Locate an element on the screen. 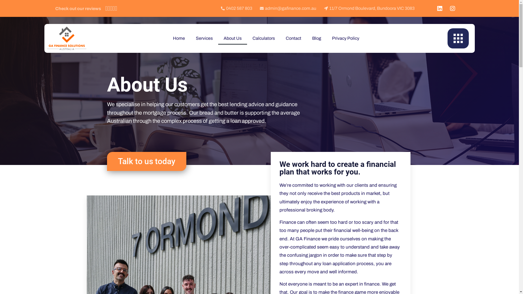  11/7 Ormond Boulevard, Bundoora VIC 3083 is located at coordinates (369, 8).